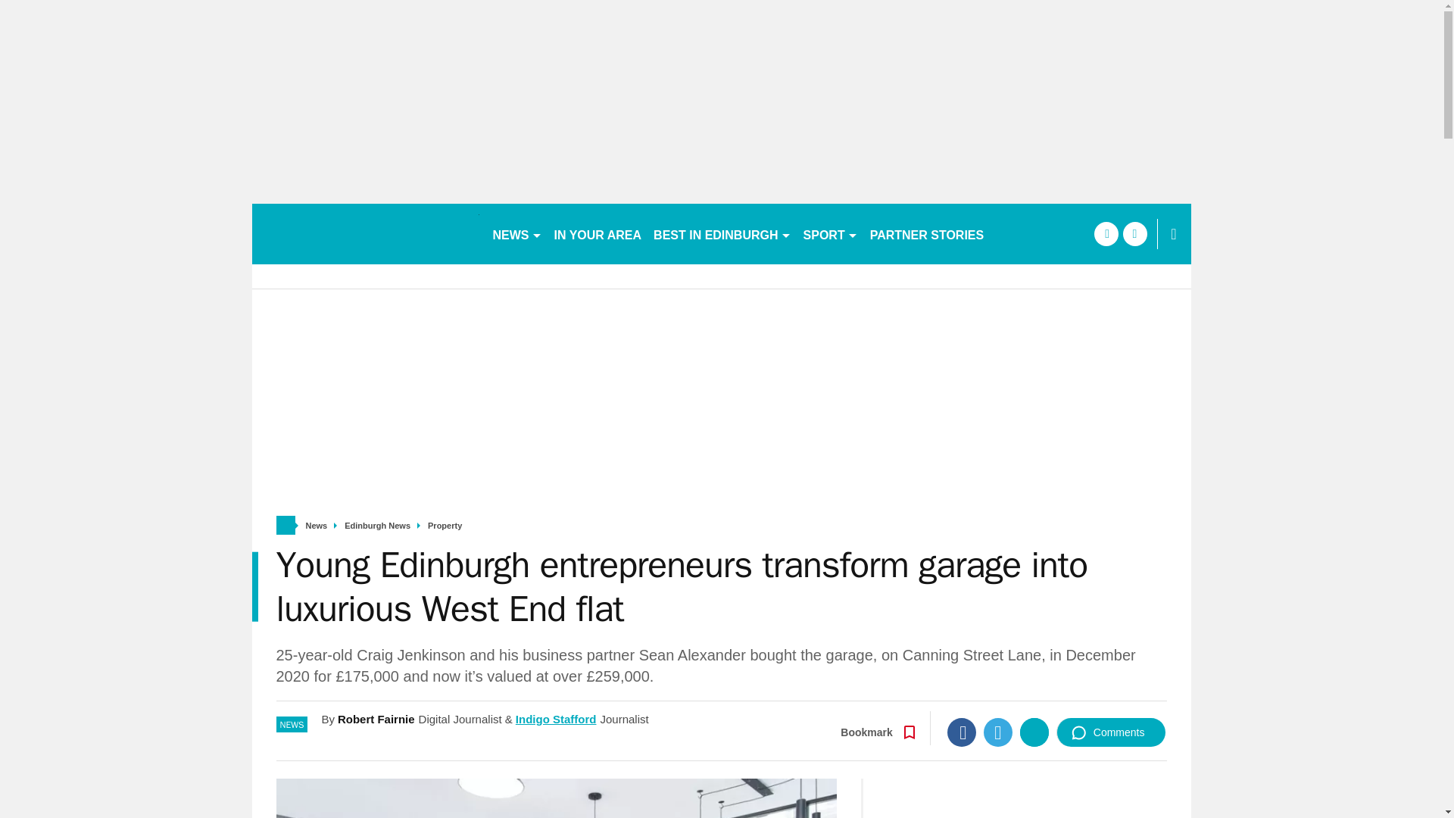  Describe the element at coordinates (927, 233) in the screenshot. I see `PARTNER STORIES` at that location.